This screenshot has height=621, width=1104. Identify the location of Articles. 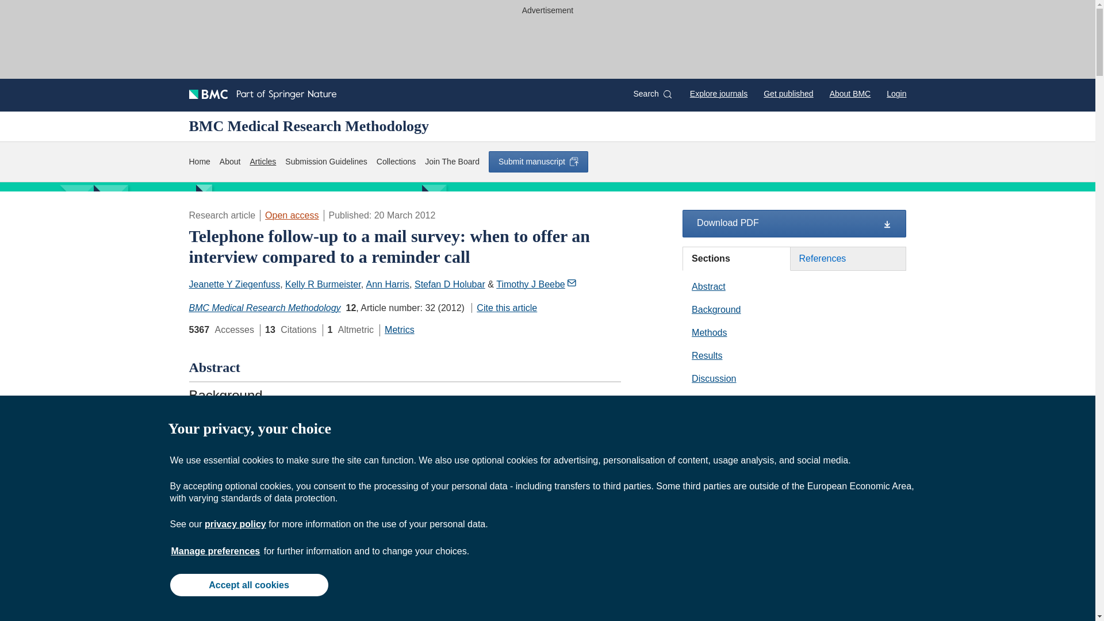
(262, 162).